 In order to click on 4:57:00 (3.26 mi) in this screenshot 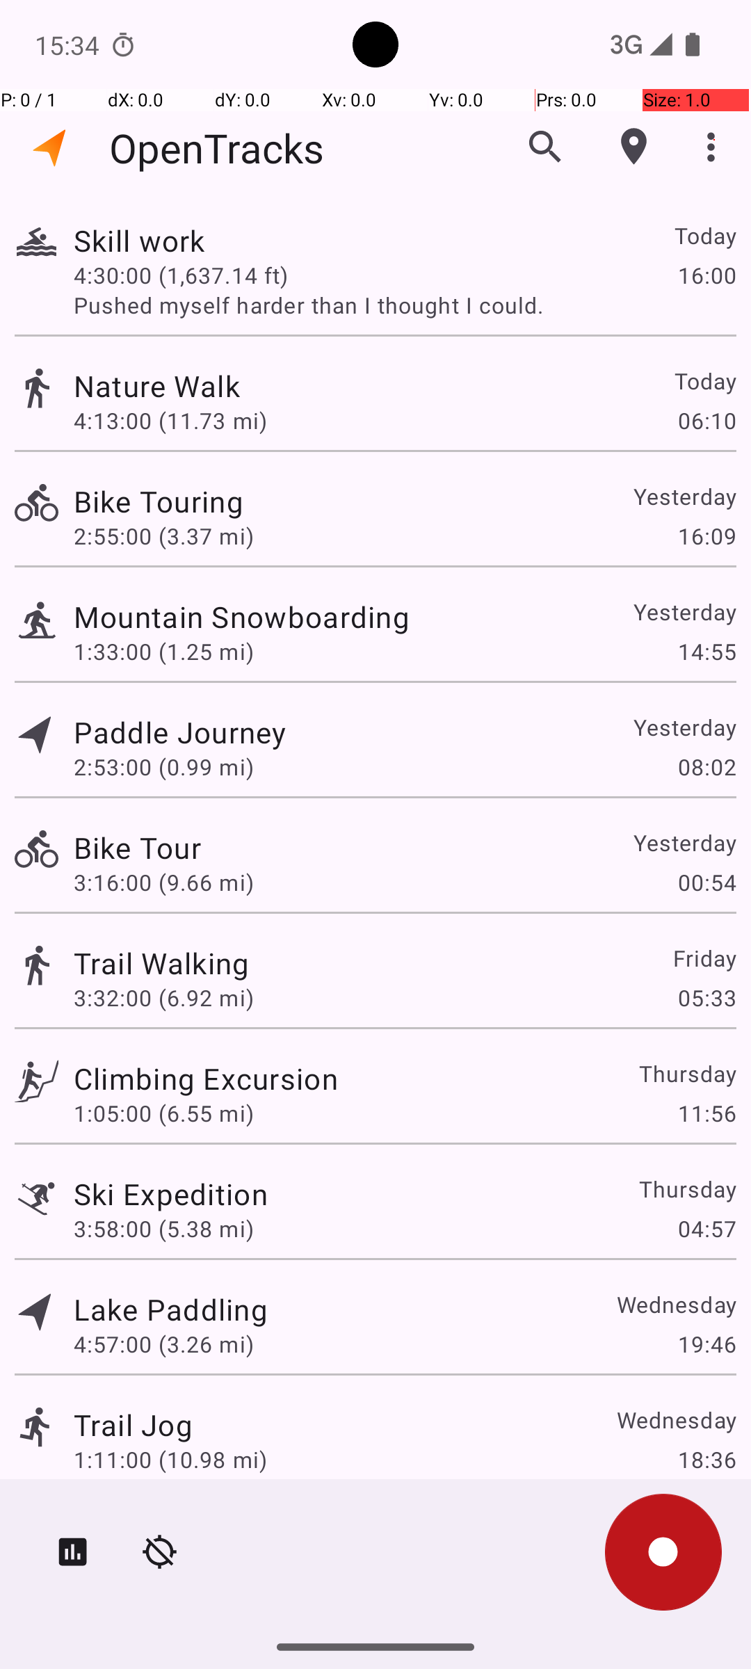, I will do `click(164, 1344)`.